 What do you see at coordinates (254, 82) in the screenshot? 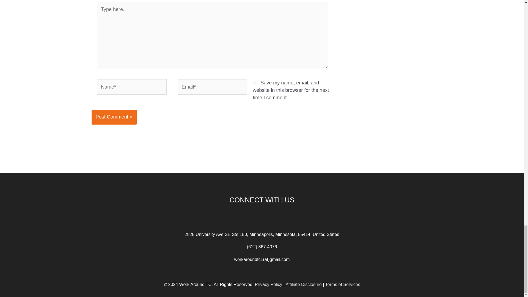
I see `yes` at bounding box center [254, 82].